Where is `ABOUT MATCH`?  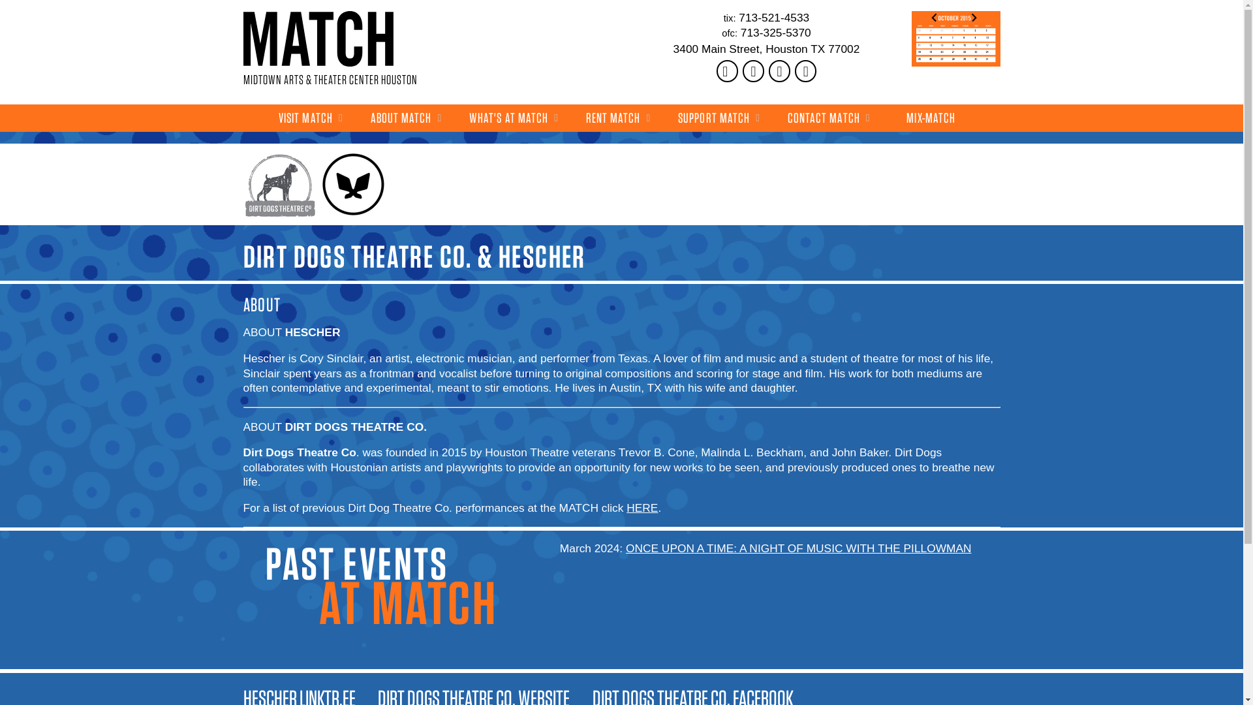 ABOUT MATCH is located at coordinates (406, 117).